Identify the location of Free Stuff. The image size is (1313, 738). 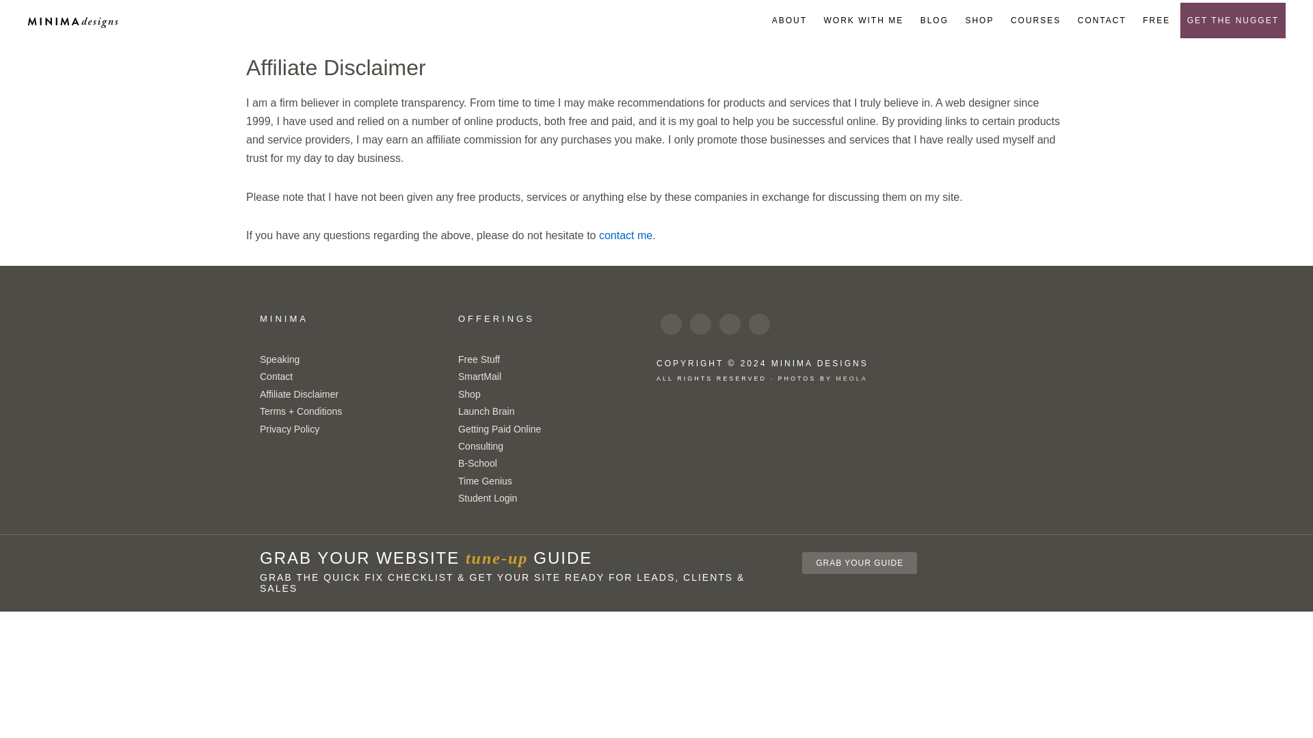
(479, 359).